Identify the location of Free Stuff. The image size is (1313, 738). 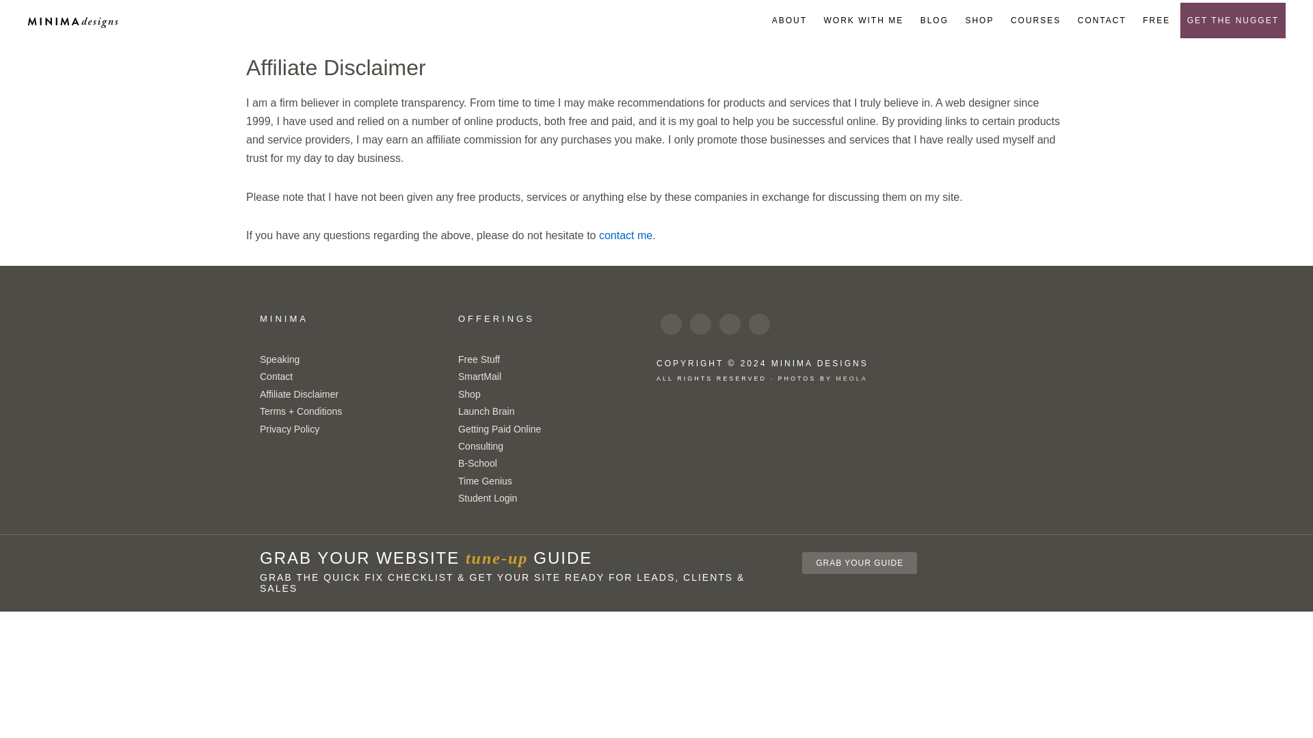
(479, 359).